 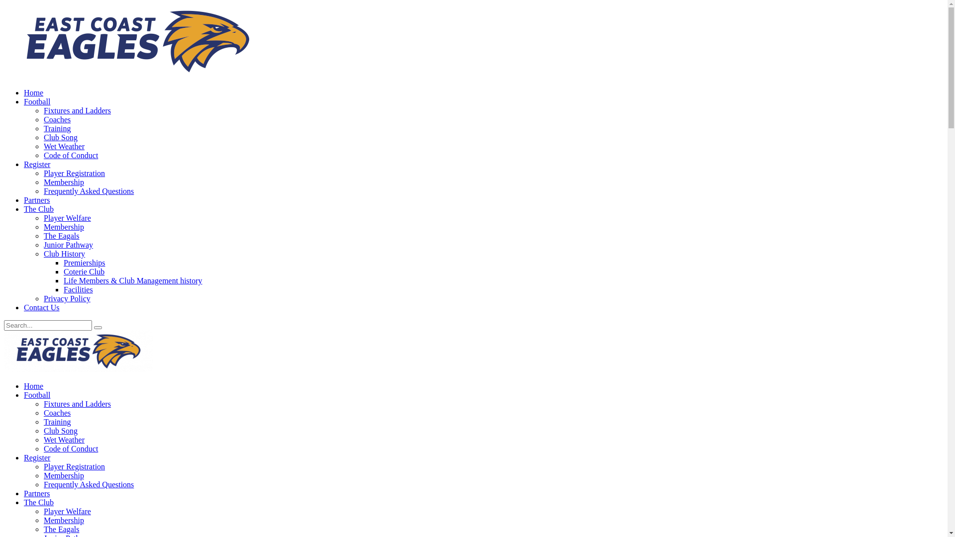 What do you see at coordinates (57, 119) in the screenshot?
I see `Coaches` at bounding box center [57, 119].